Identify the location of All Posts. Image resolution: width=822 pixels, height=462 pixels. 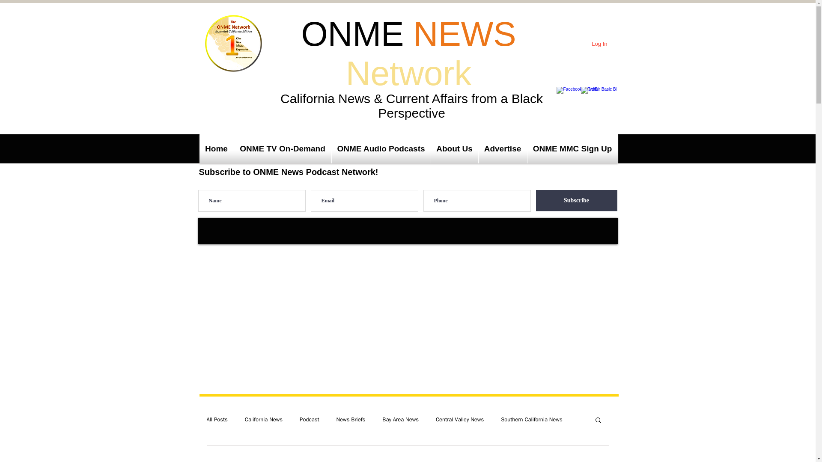
(217, 420).